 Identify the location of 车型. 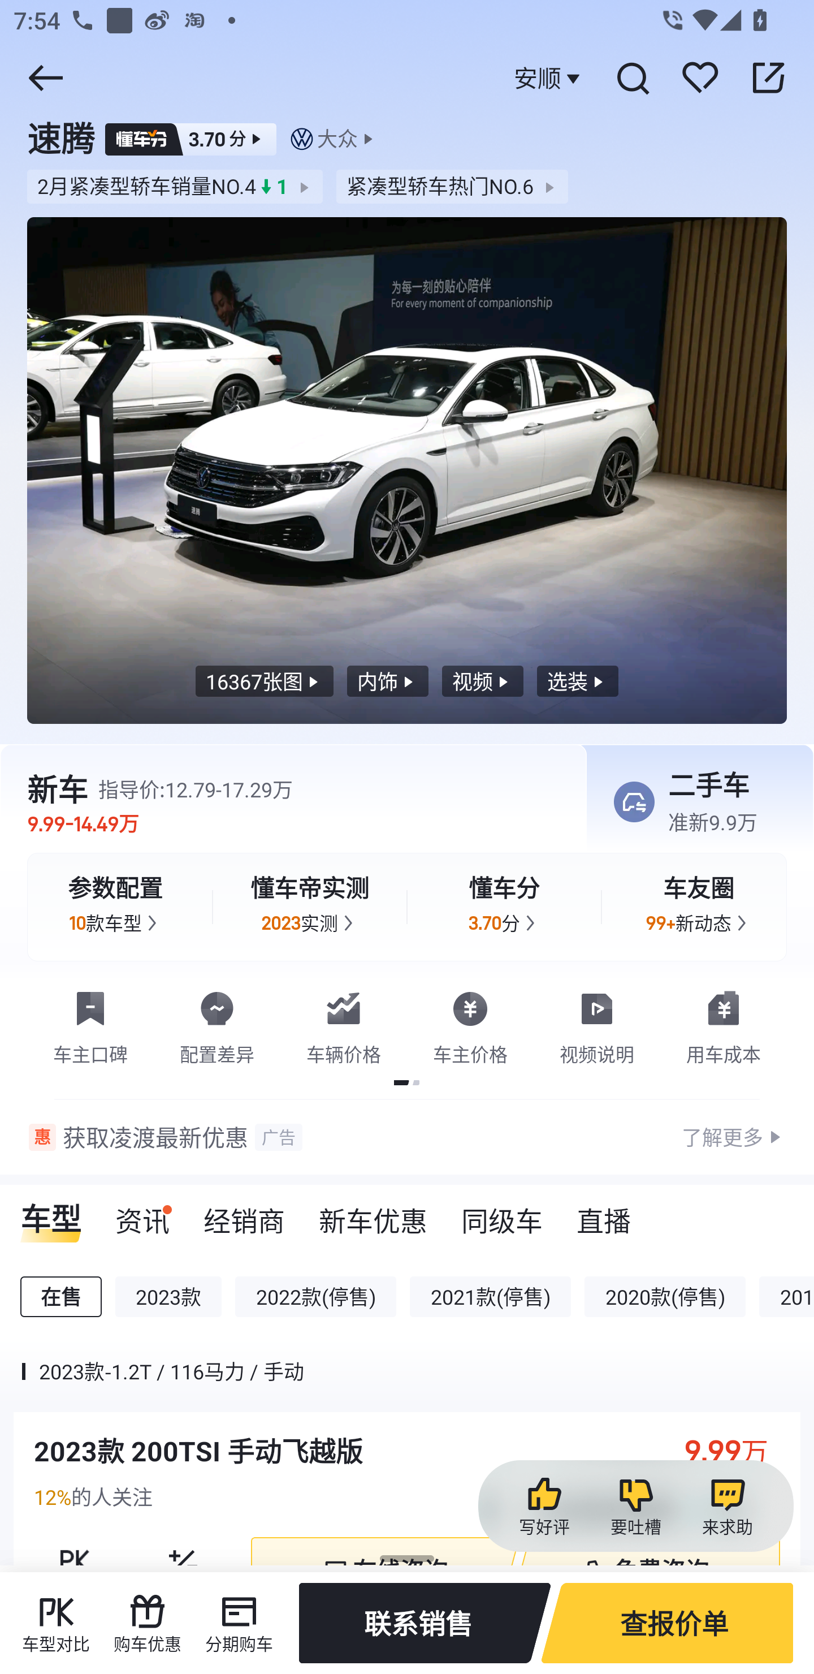
(51, 1214).